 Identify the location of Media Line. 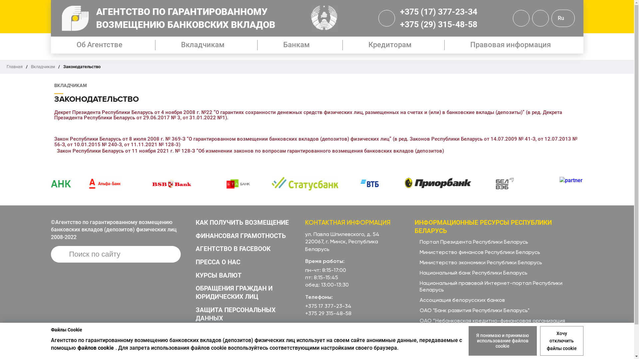
(115, 340).